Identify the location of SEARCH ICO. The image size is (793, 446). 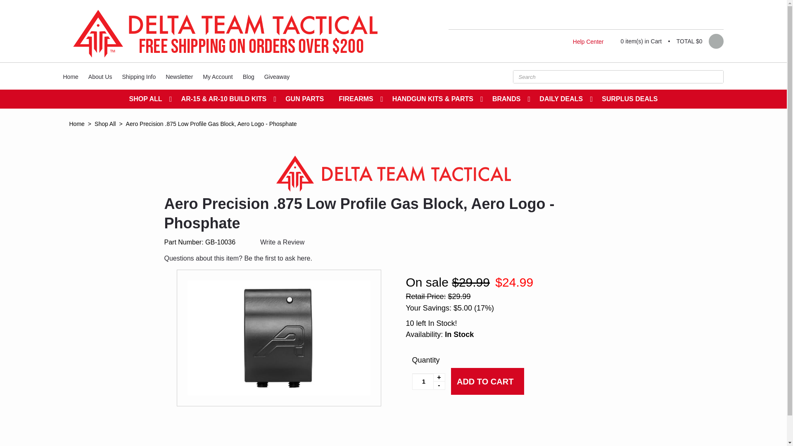
(715, 76).